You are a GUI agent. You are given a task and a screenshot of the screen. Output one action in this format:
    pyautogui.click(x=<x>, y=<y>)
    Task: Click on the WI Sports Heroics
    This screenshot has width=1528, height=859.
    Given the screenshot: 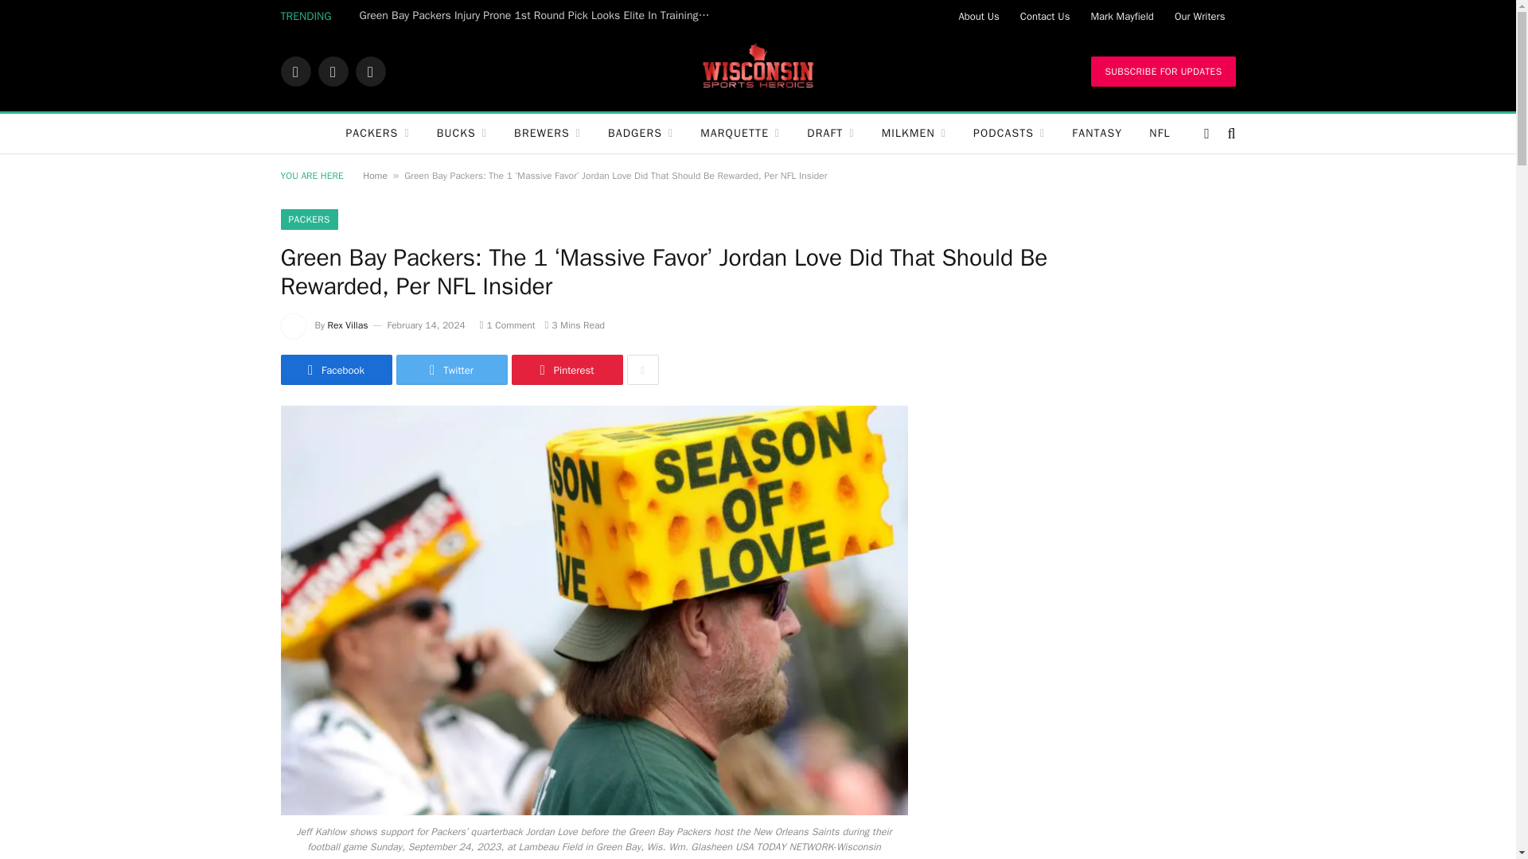 What is the action you would take?
    pyautogui.click(x=758, y=72)
    